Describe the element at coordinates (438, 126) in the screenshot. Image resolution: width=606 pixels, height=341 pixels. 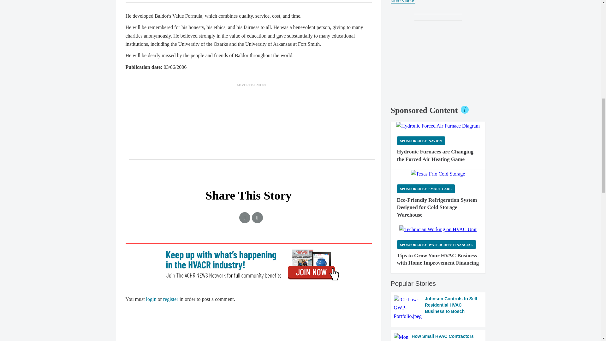
I see `Hydronic Forced Air Furnace Diagram` at that location.